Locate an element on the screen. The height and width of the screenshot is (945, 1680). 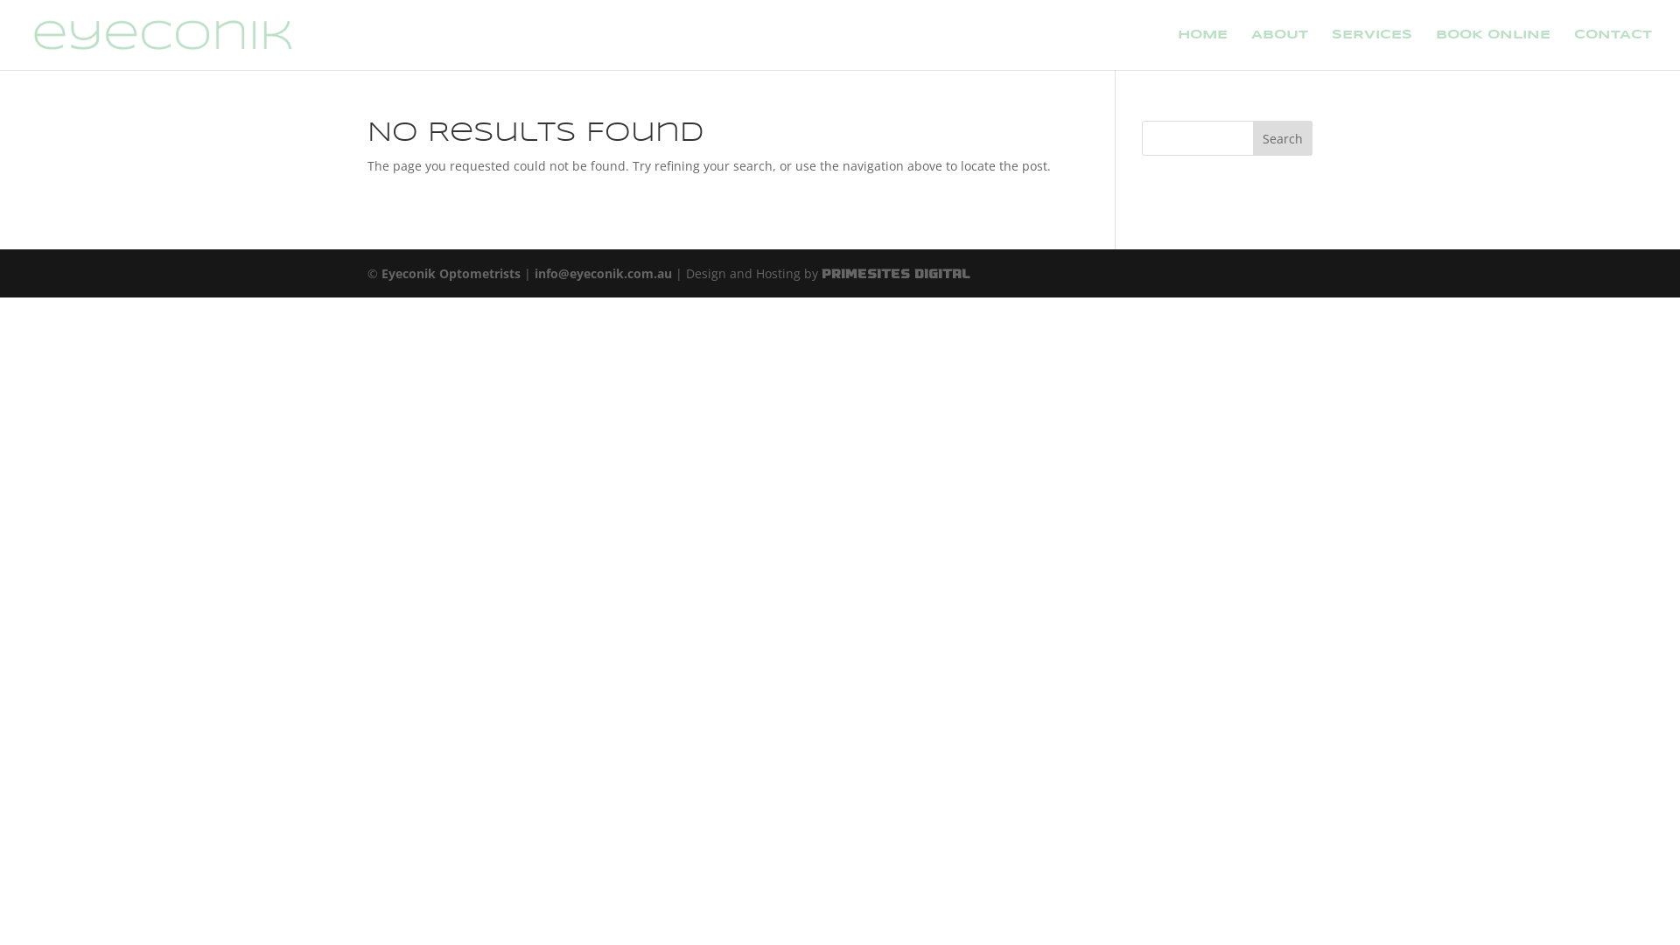
ABOUT is located at coordinates (1279, 49).